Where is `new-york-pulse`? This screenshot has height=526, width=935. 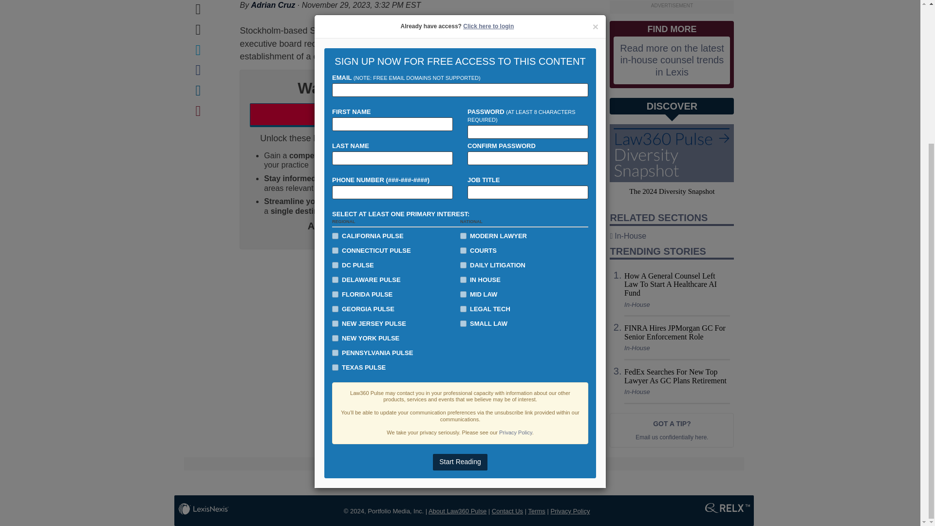 new-york-pulse is located at coordinates (335, 146).